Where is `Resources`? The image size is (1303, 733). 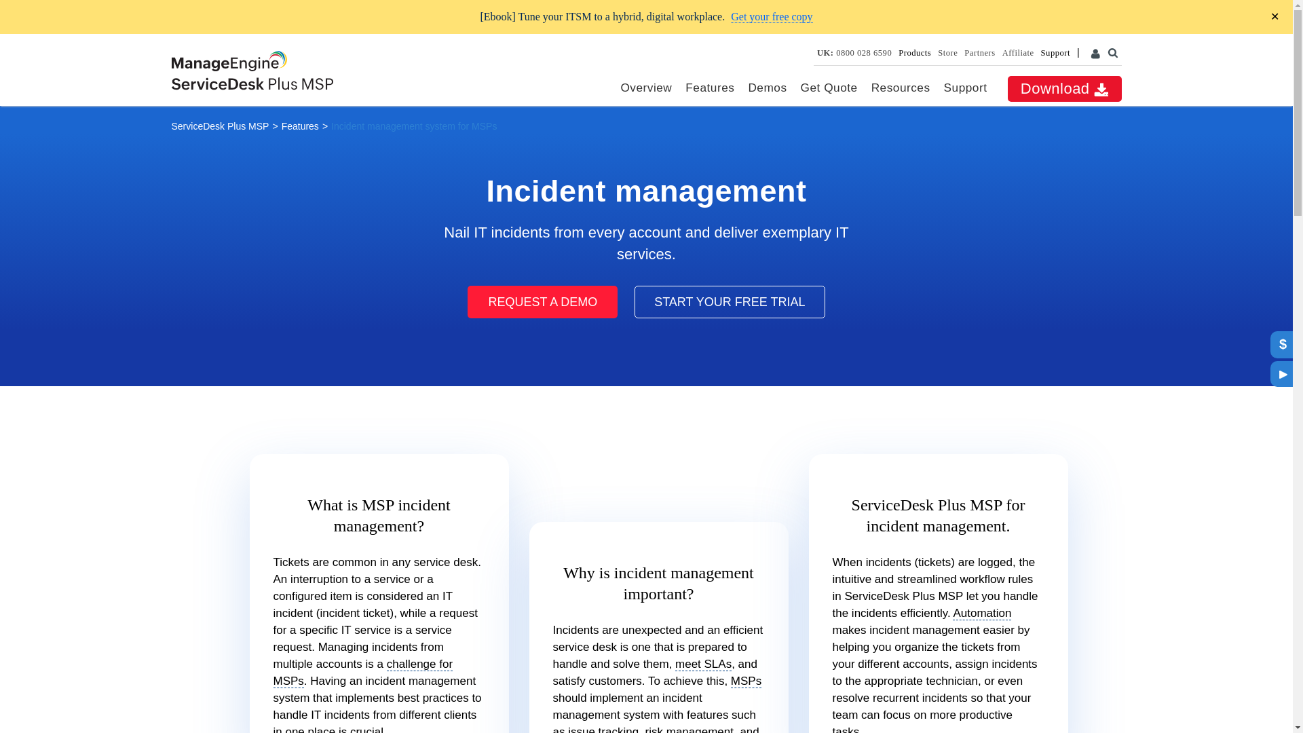 Resources is located at coordinates (901, 87).